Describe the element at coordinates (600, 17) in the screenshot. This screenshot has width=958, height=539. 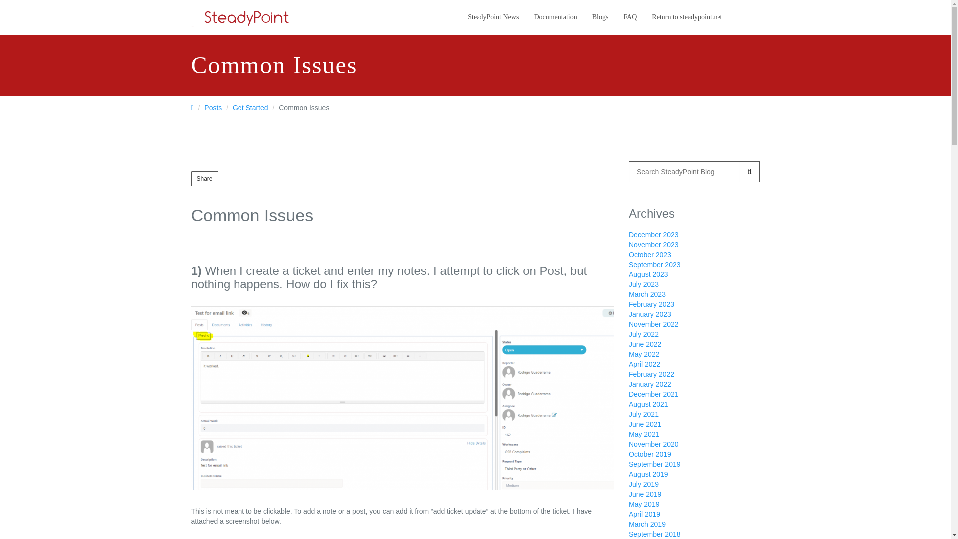
I see `Blogs` at that location.